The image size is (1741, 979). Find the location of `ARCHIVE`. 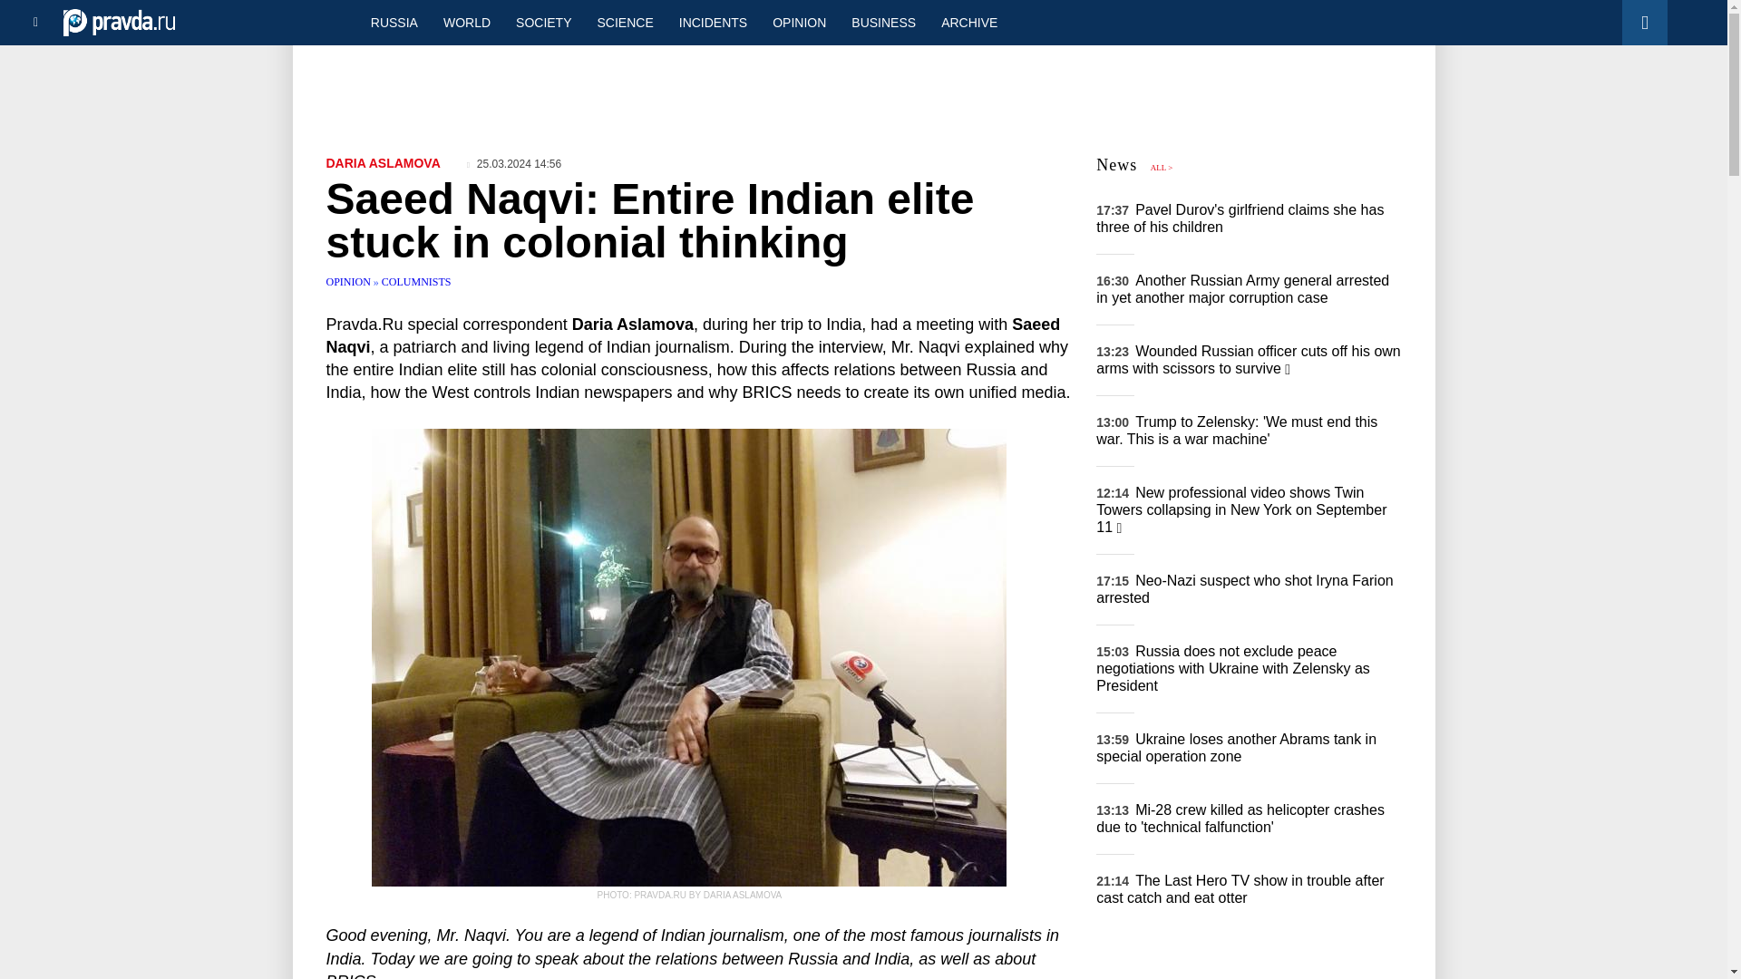

ARCHIVE is located at coordinates (968, 22).